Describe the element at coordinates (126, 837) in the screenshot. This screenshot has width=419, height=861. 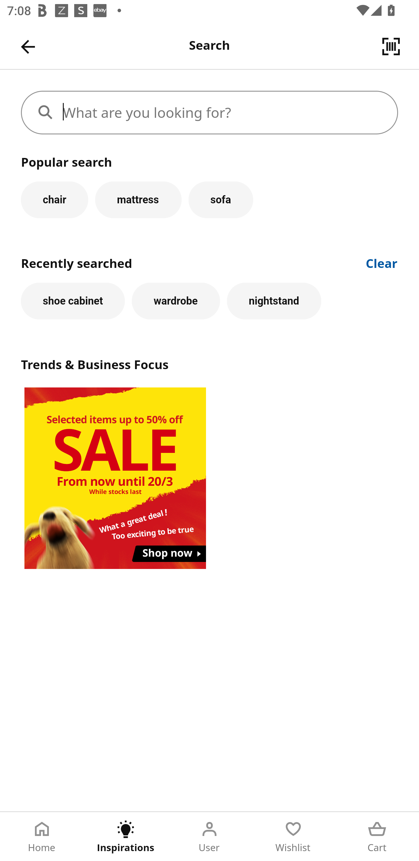
I see `Inspirations
Tab 2 of 5` at that location.